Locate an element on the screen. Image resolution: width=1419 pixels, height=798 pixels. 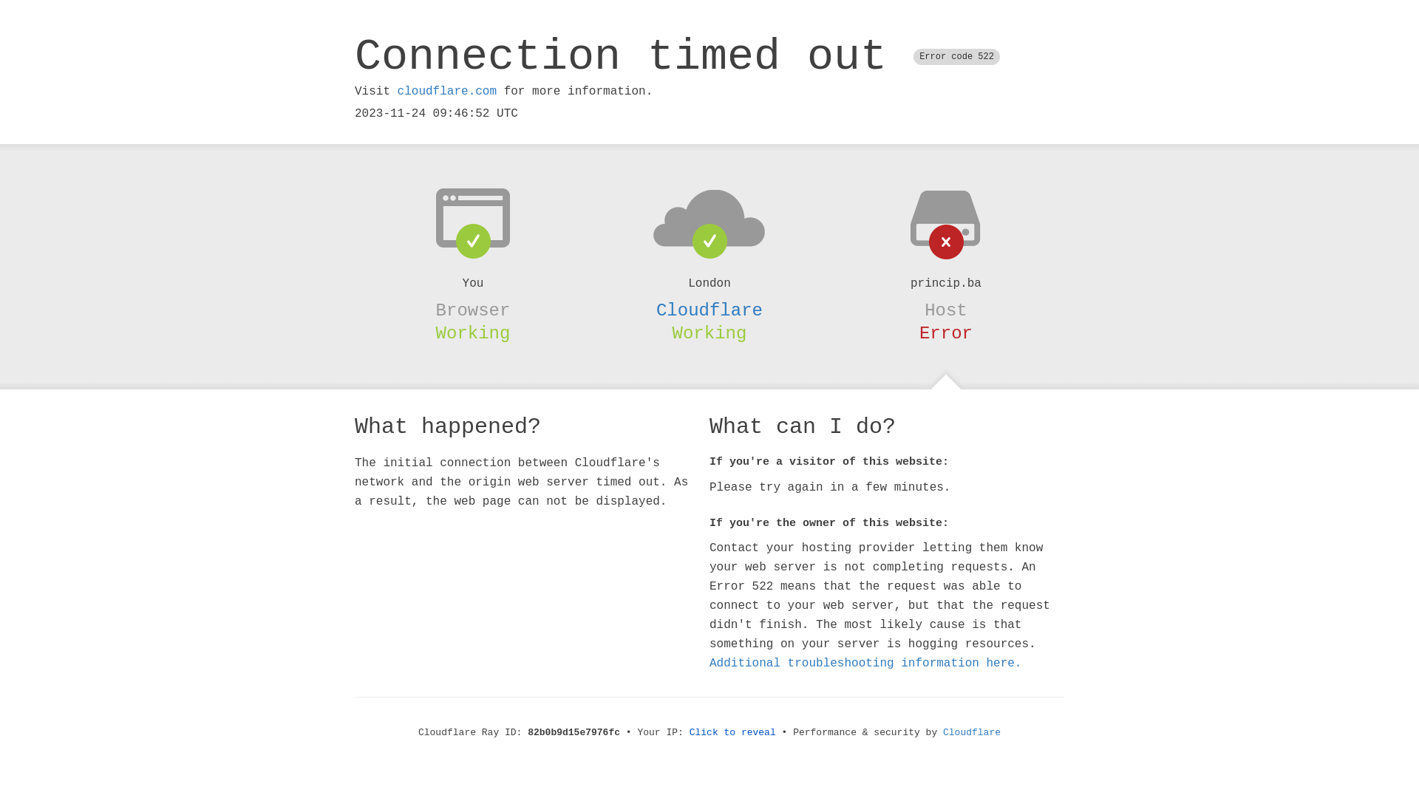
Click to reveal is located at coordinates (733, 733).